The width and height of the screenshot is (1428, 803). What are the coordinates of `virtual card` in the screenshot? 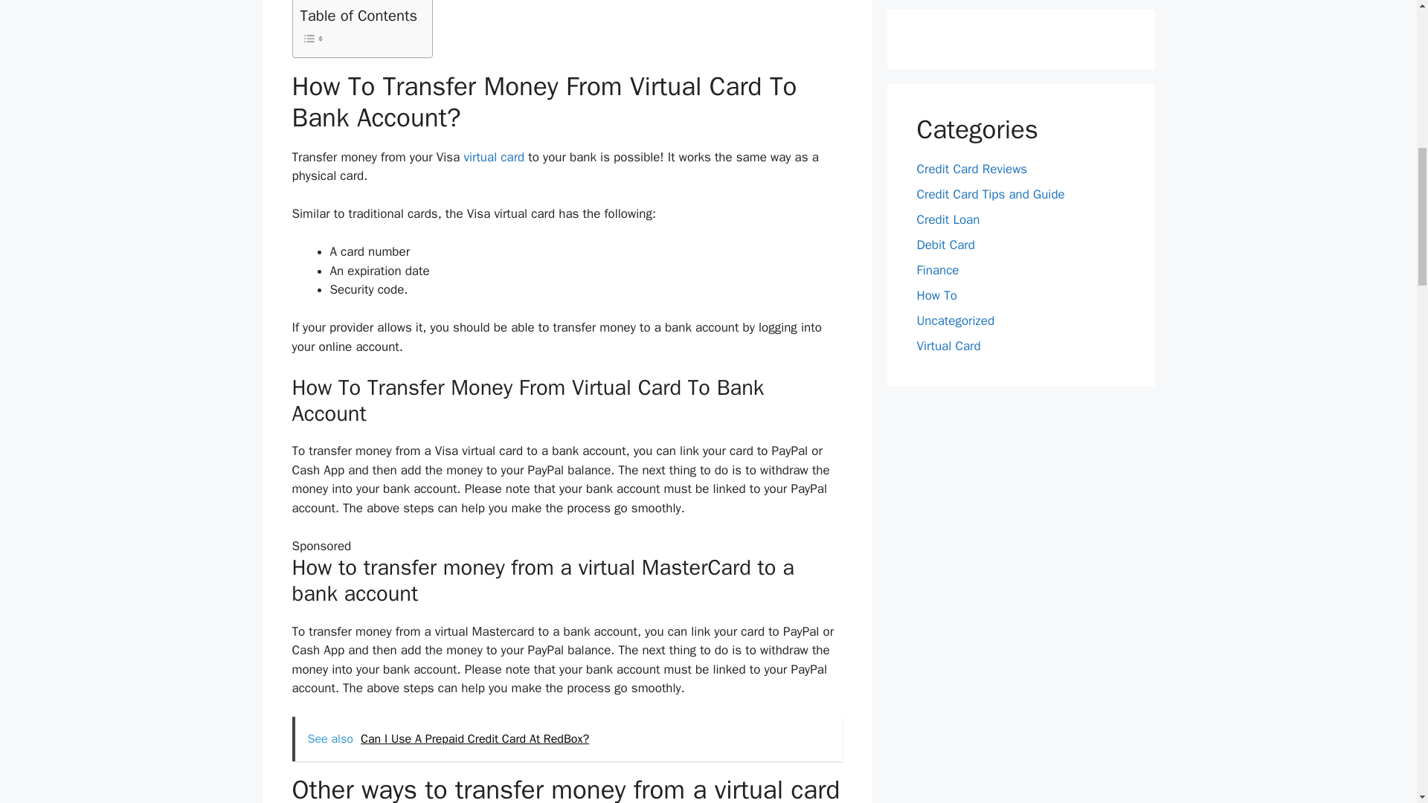 It's located at (493, 157).